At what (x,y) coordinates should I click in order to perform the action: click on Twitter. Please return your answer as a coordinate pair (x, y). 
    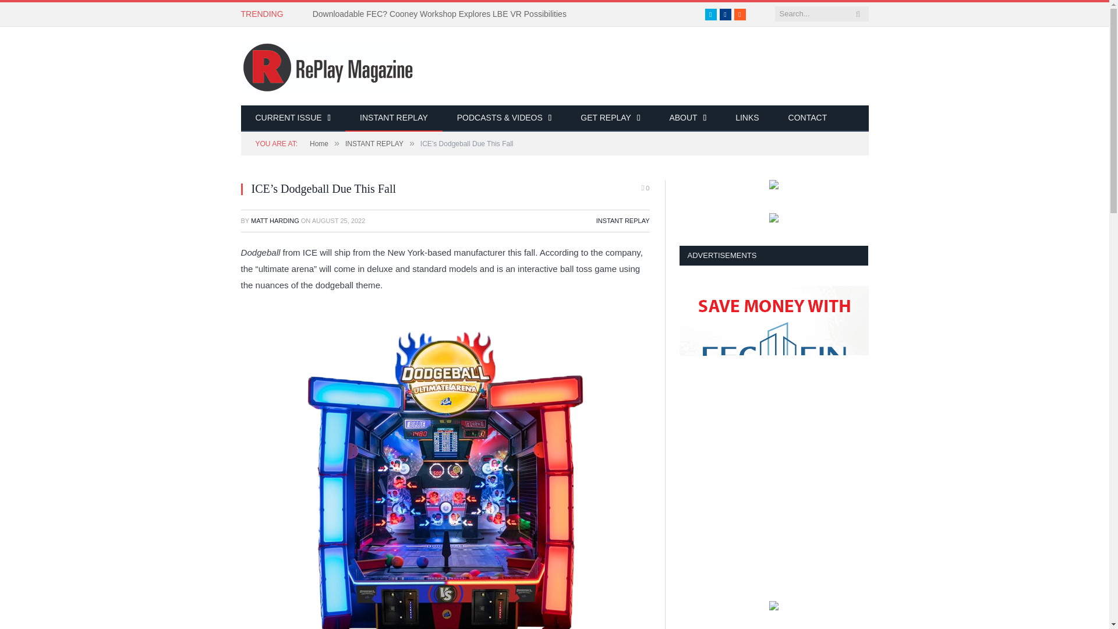
    Looking at the image, I should click on (710, 14).